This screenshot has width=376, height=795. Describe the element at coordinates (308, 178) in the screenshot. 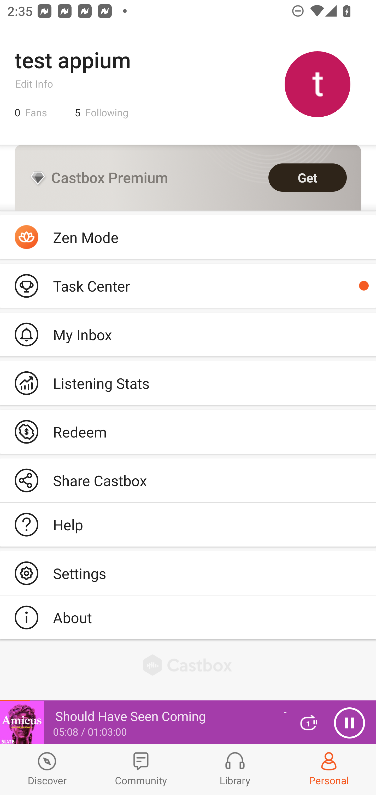

I see `Get` at that location.